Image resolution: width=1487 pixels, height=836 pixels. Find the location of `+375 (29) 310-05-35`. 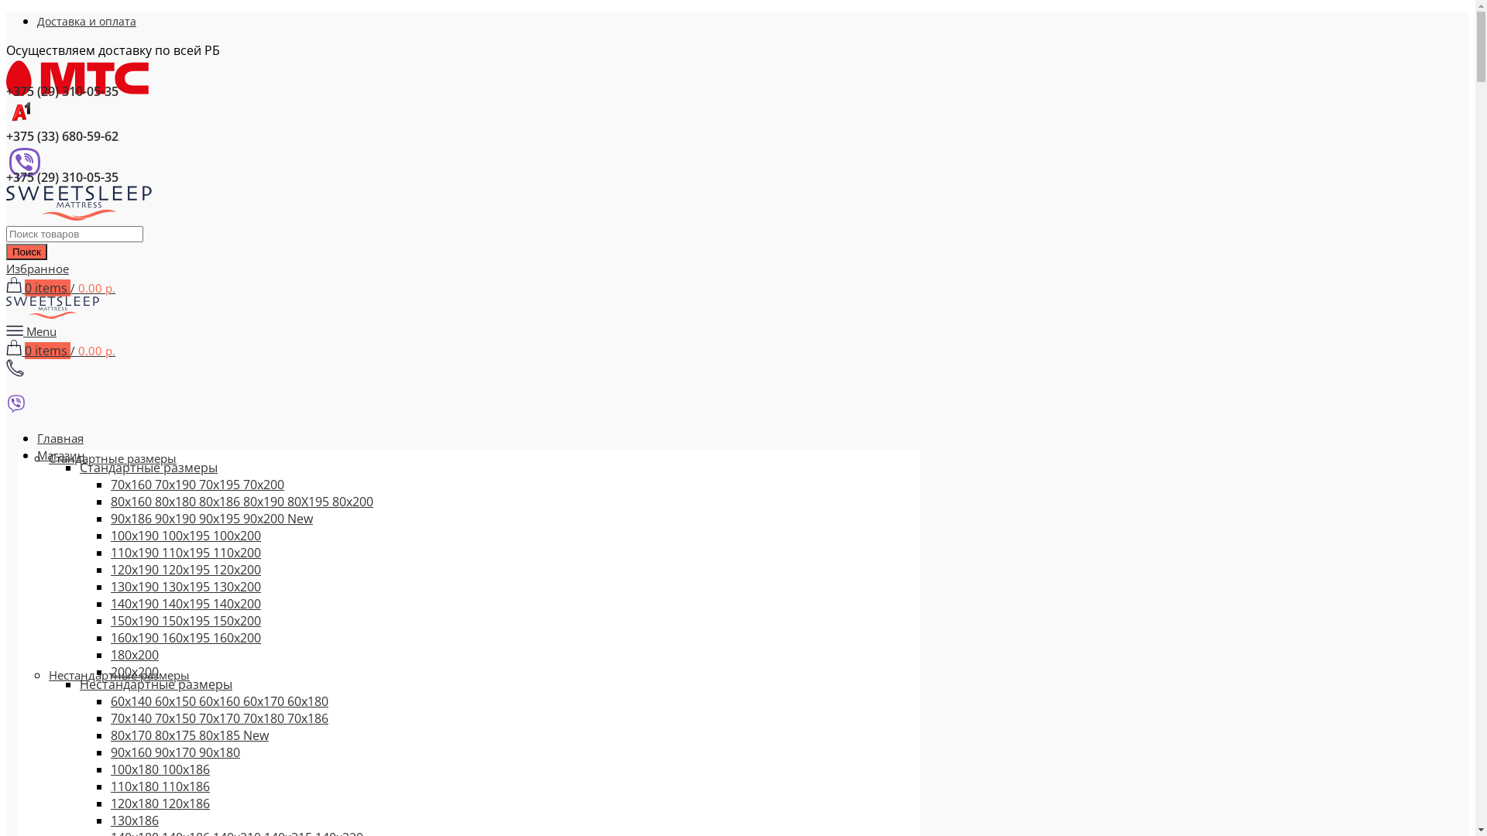

+375 (29) 310-05-35 is located at coordinates (556, 165).